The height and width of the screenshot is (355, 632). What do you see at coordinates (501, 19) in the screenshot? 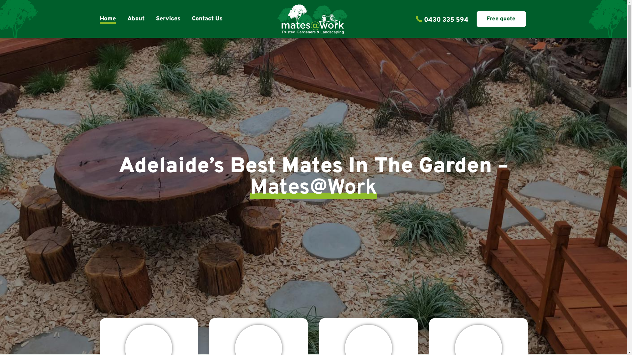
I see `Free quote` at bounding box center [501, 19].